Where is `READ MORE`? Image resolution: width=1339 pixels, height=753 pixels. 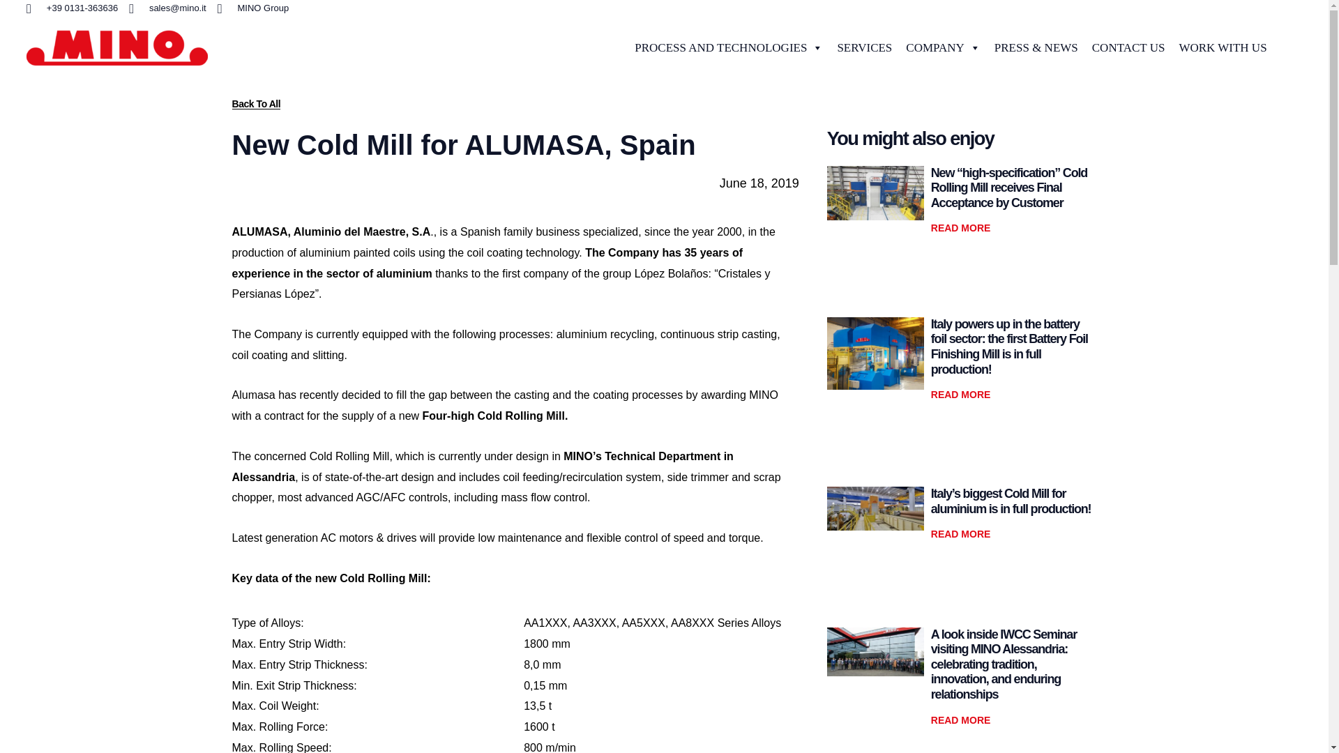 READ MORE is located at coordinates (960, 227).